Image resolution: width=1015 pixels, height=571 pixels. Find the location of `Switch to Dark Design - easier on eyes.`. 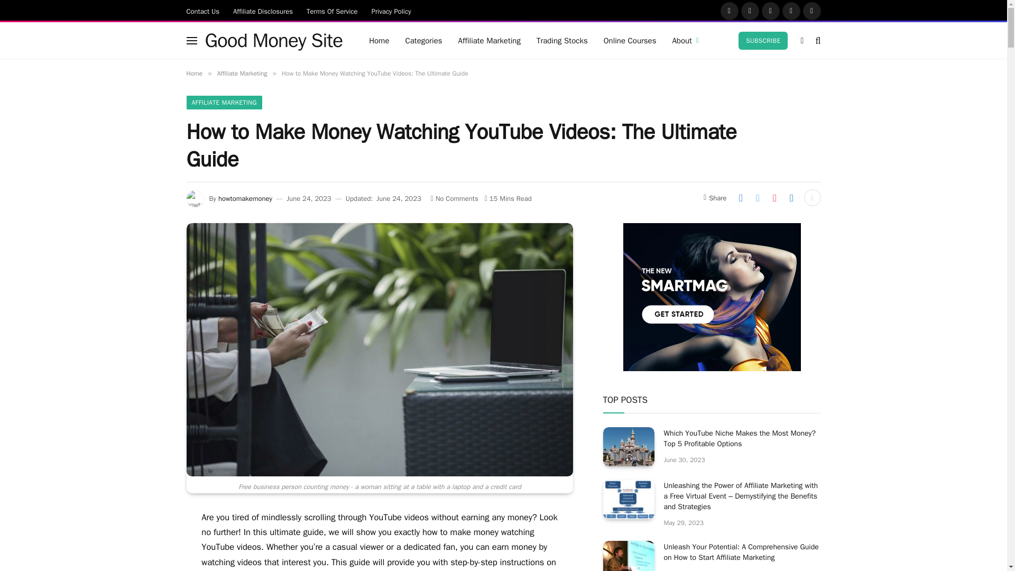

Switch to Dark Design - easier on eyes. is located at coordinates (801, 40).